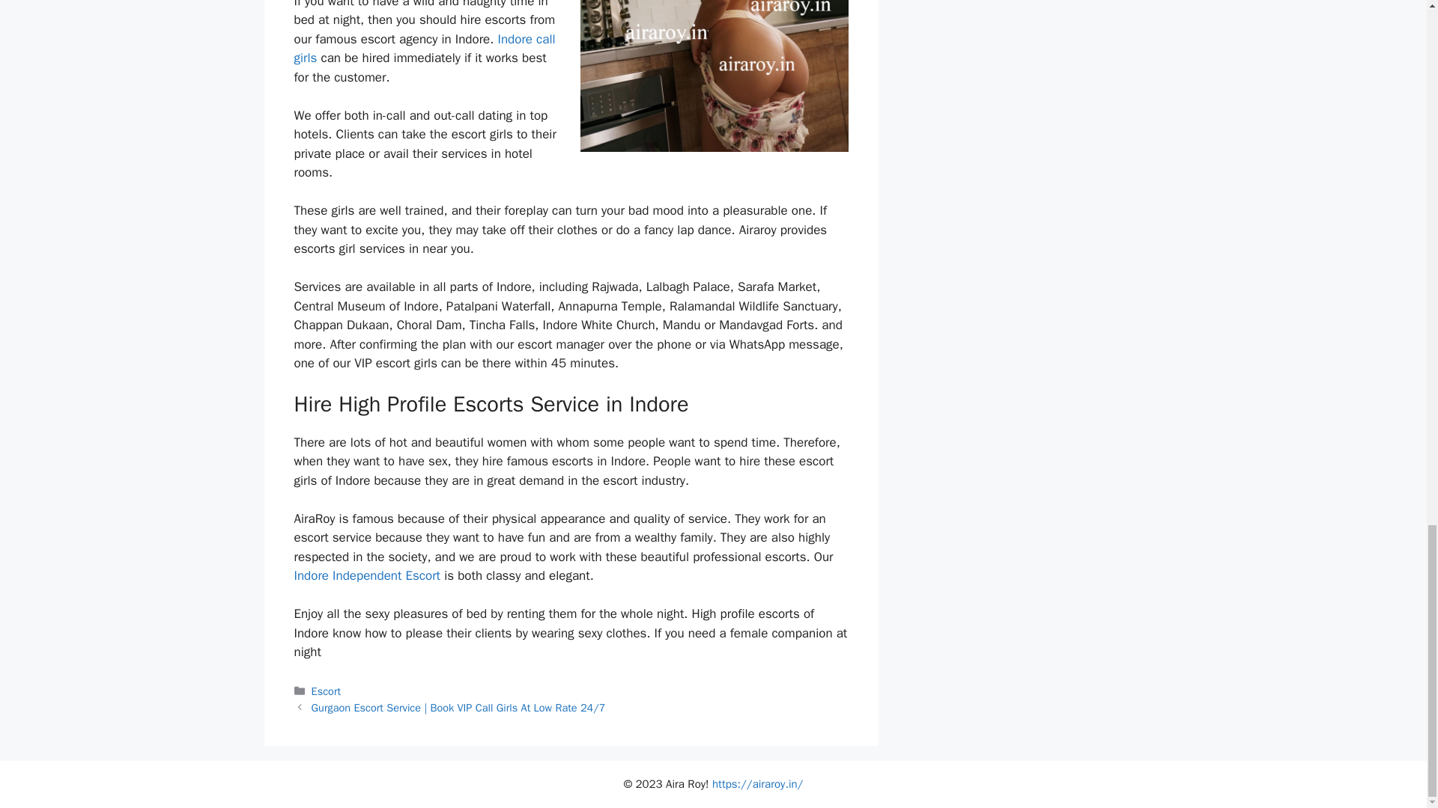 The width and height of the screenshot is (1438, 808). Describe the element at coordinates (424, 49) in the screenshot. I see `Indore call girls` at that location.